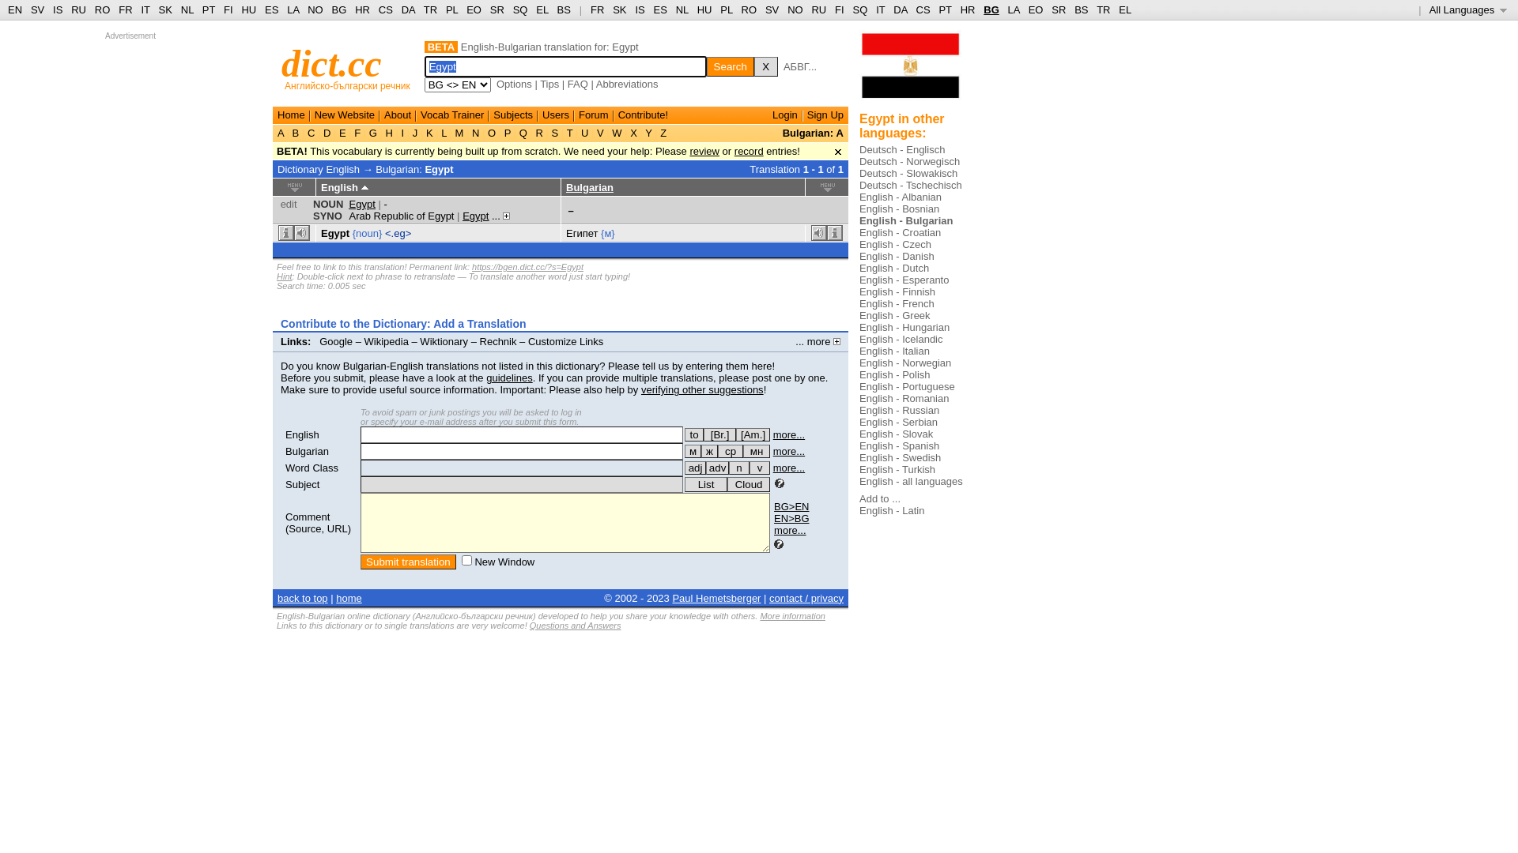 This screenshot has height=853, width=1518. What do you see at coordinates (895, 245) in the screenshot?
I see `English - Czech` at bounding box center [895, 245].